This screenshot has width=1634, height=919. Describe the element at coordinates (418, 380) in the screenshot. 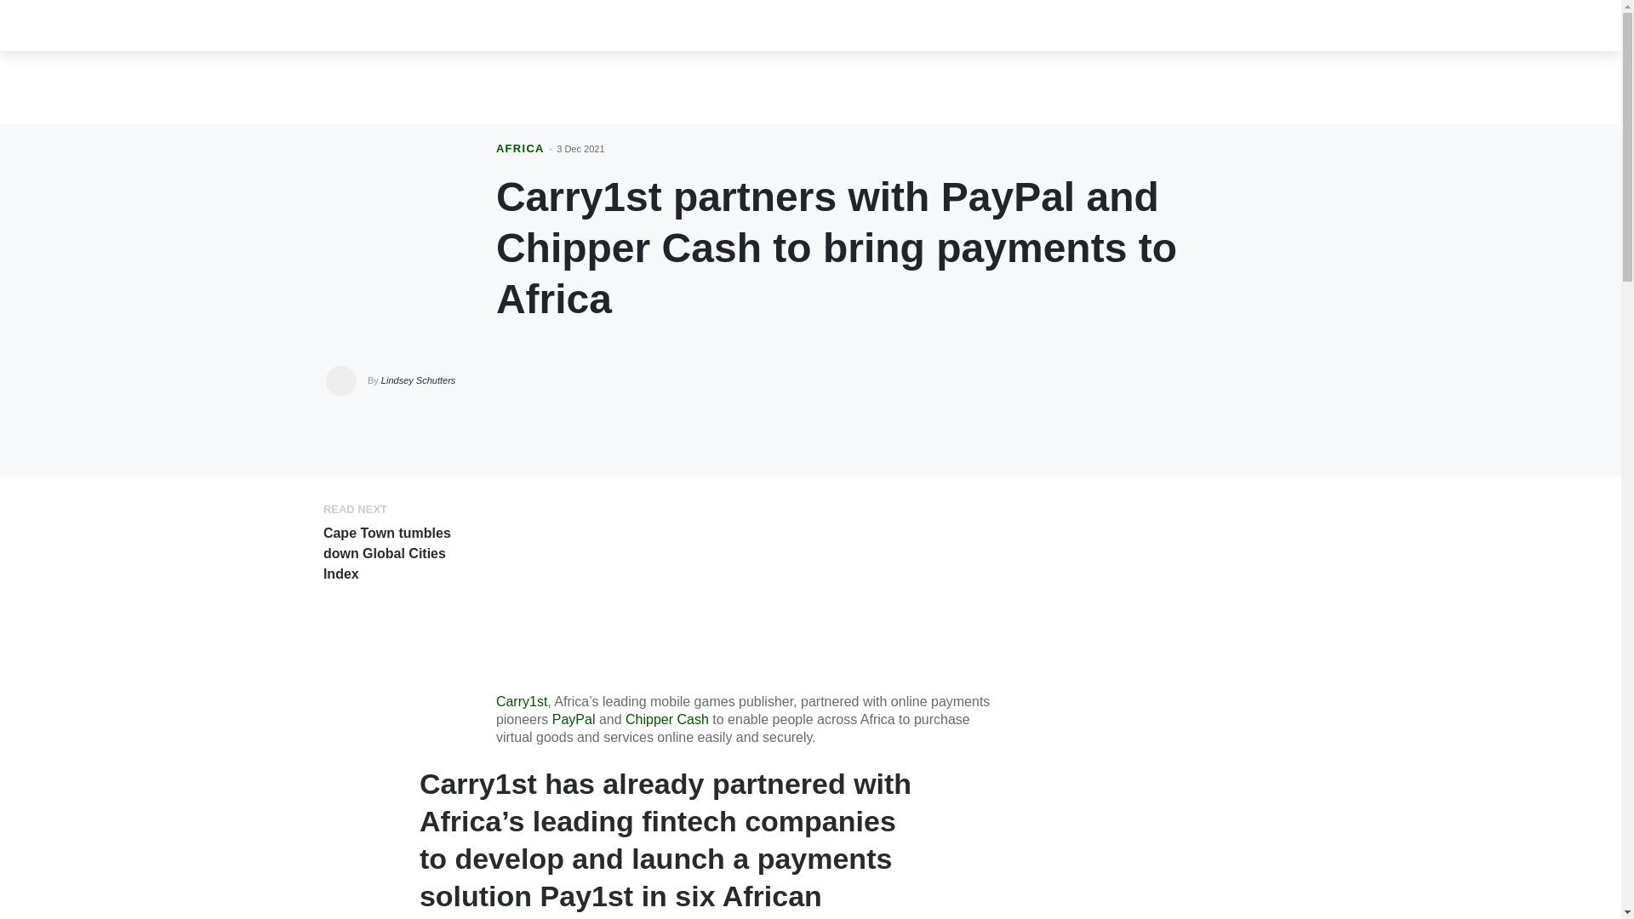

I see `Lindsey Schutters` at that location.